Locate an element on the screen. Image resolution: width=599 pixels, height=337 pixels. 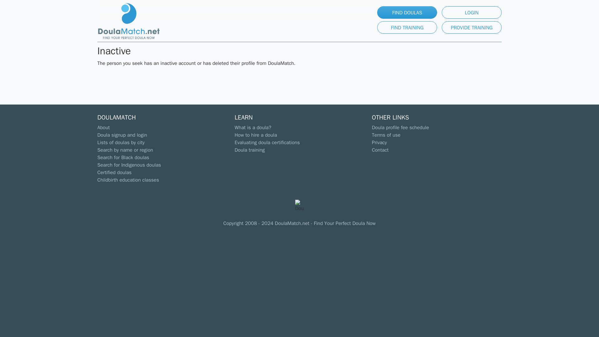
Evaluating doula certifications is located at coordinates (267, 142).